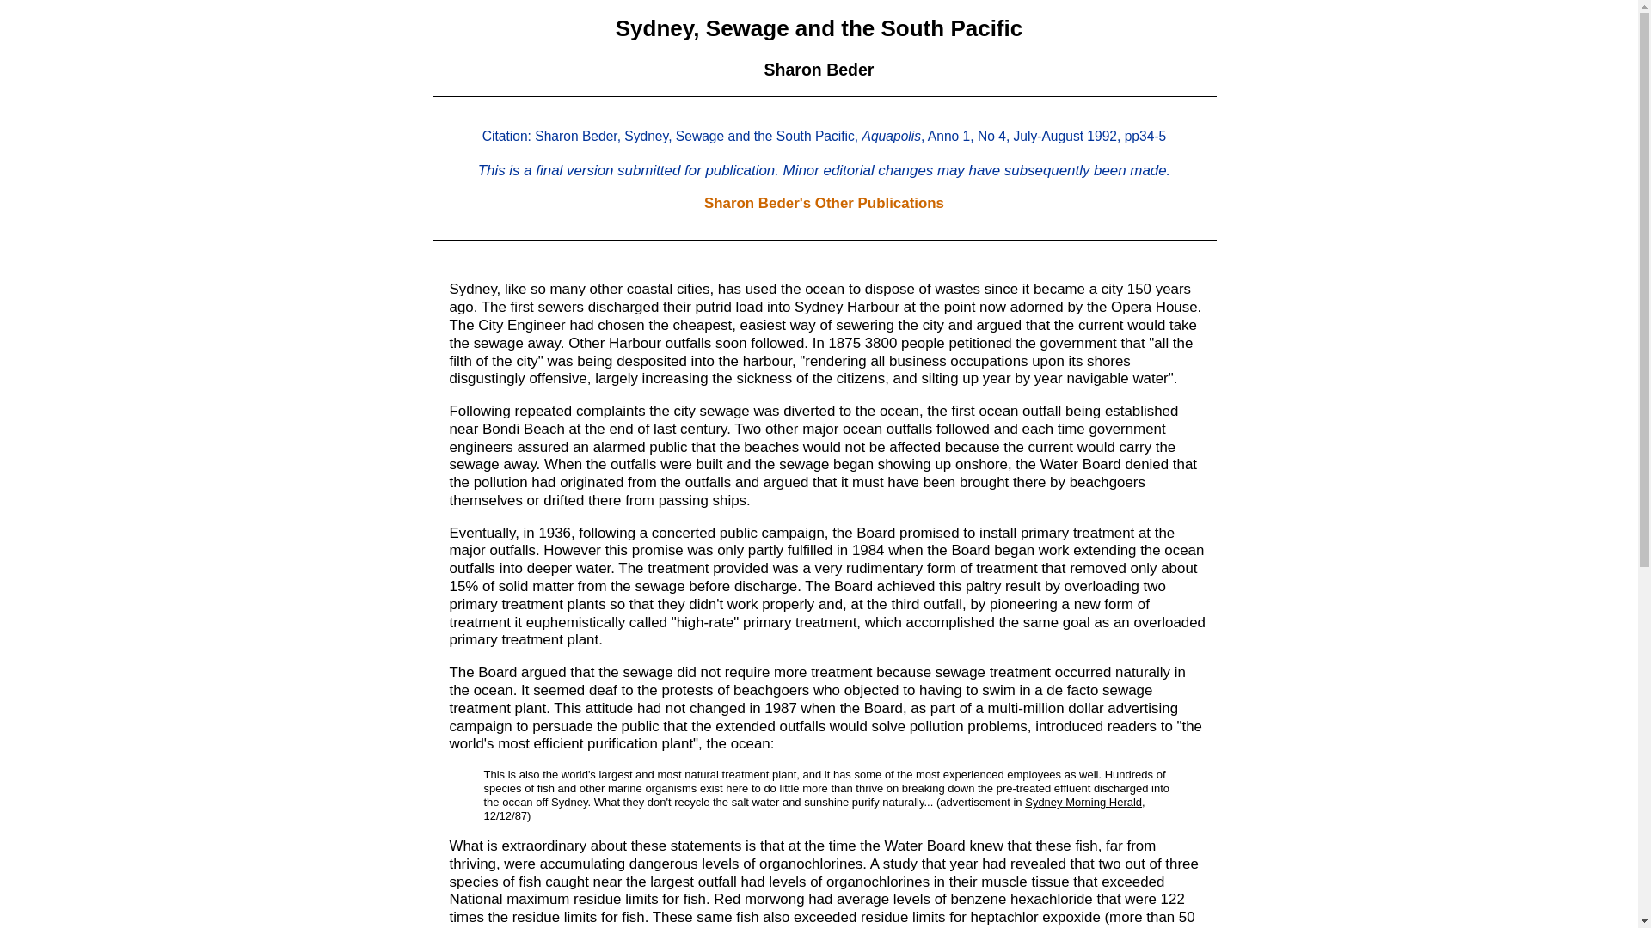 The height and width of the screenshot is (928, 1651). Describe the element at coordinates (824, 203) in the screenshot. I see `Sharon Beder's Other Publications` at that location.